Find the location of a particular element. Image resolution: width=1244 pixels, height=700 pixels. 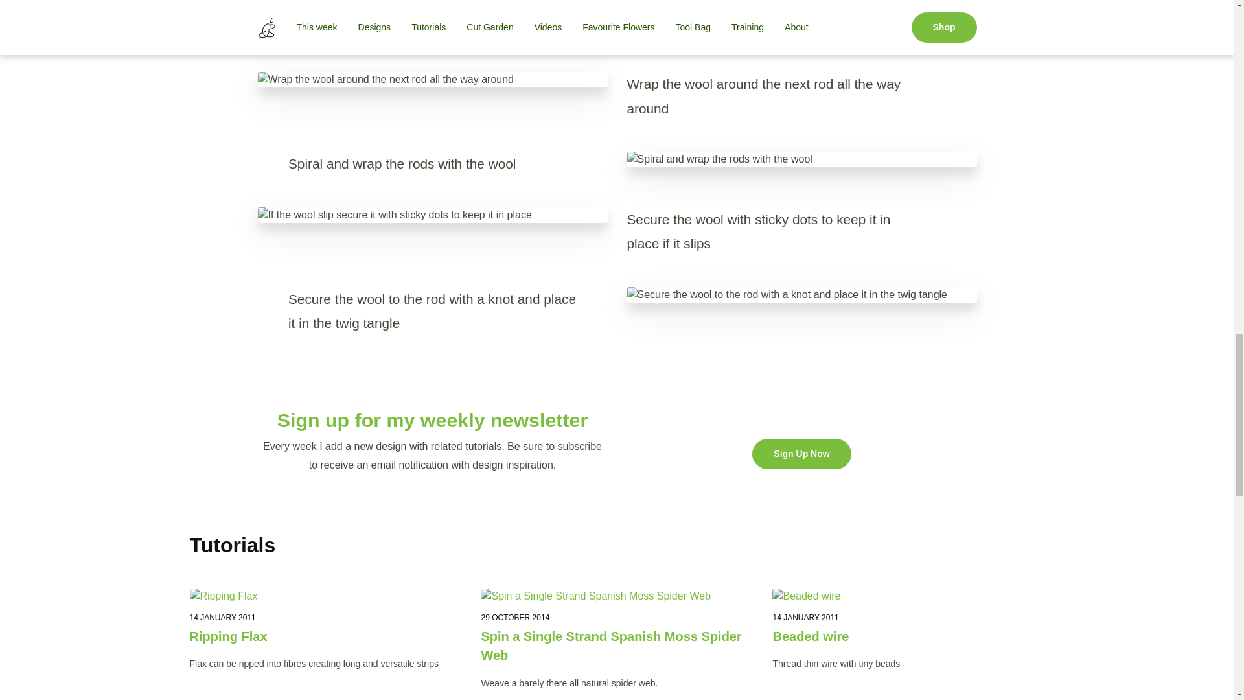

Ripping Flax is located at coordinates (325, 636).